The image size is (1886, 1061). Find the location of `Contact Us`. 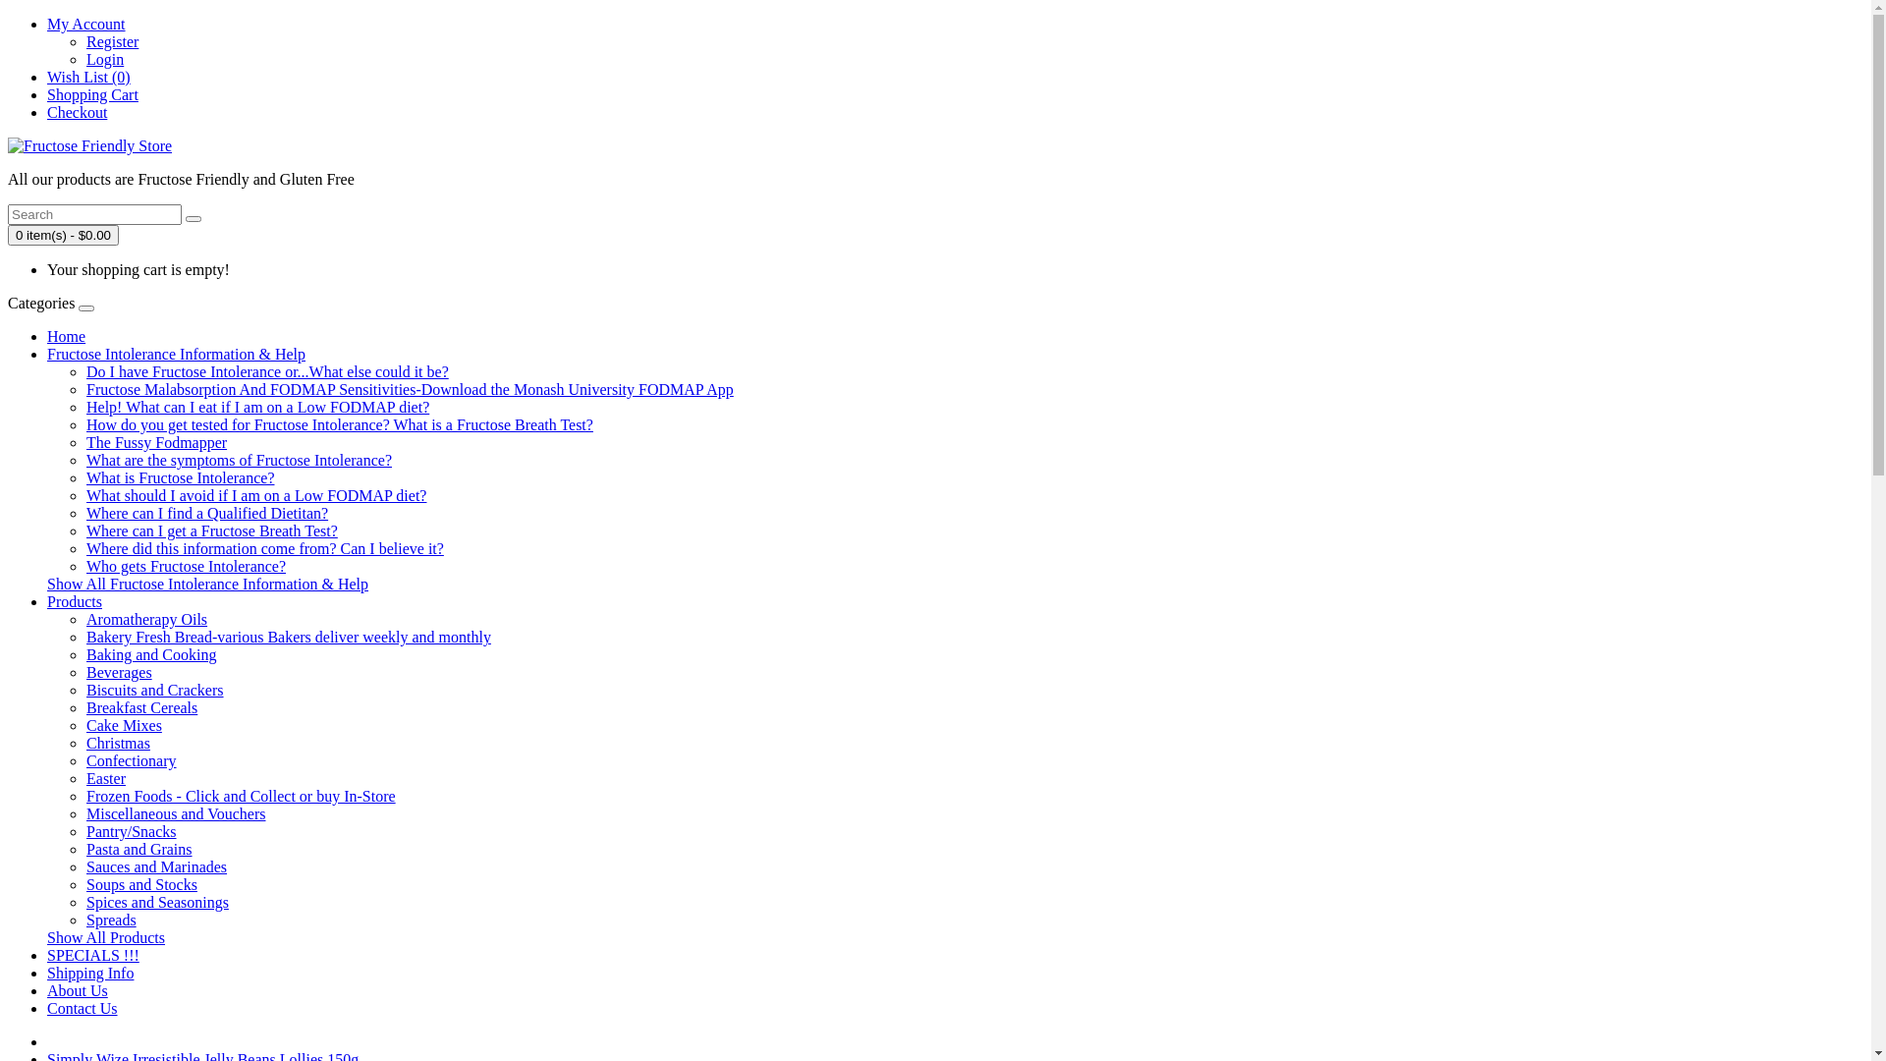

Contact Us is located at coordinates (83, 1008).